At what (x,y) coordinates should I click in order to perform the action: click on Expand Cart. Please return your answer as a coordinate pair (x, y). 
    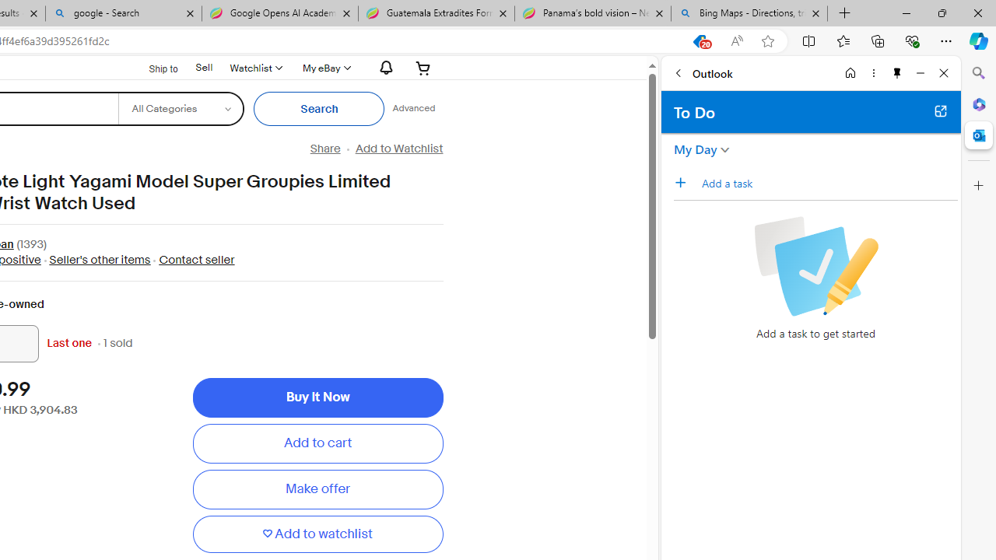
    Looking at the image, I should click on (423, 68).